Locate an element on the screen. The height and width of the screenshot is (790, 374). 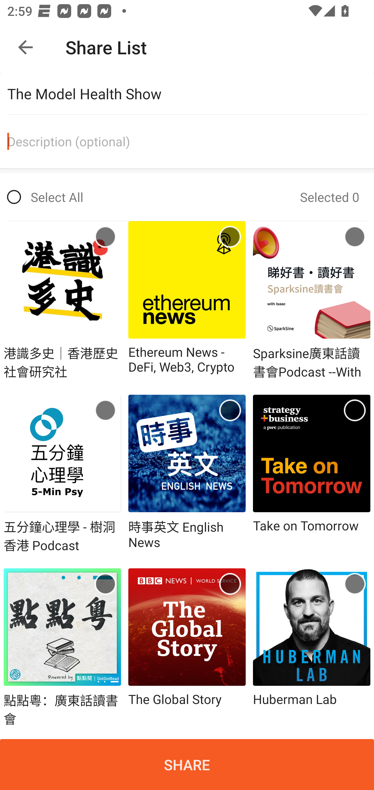
Navigate up is located at coordinates (25, 47).